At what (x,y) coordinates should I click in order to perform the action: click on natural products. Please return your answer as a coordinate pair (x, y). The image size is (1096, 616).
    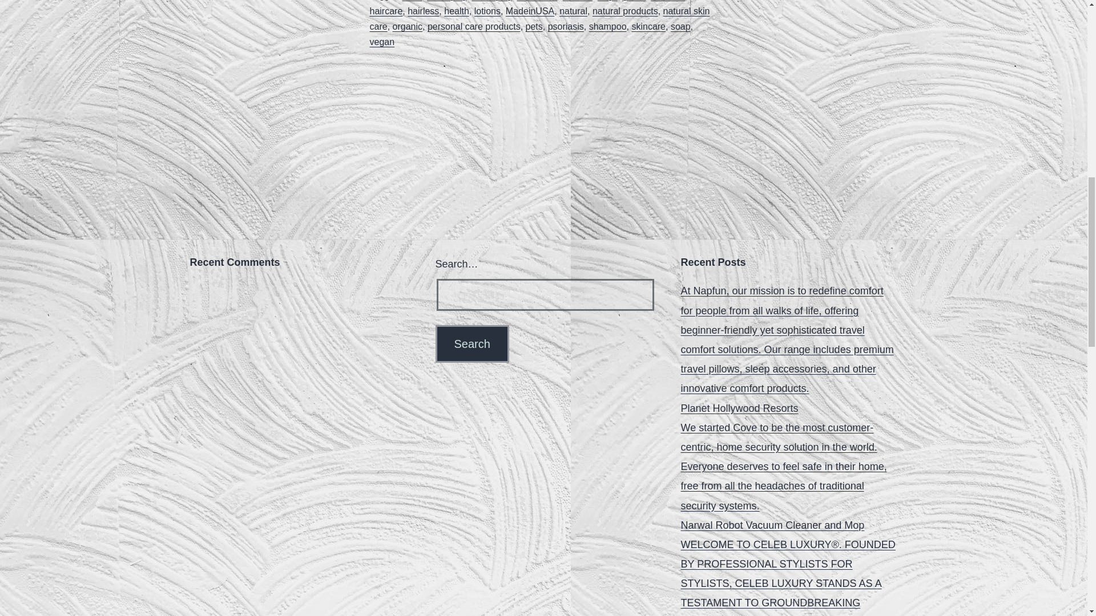
    Looking at the image, I should click on (626, 11).